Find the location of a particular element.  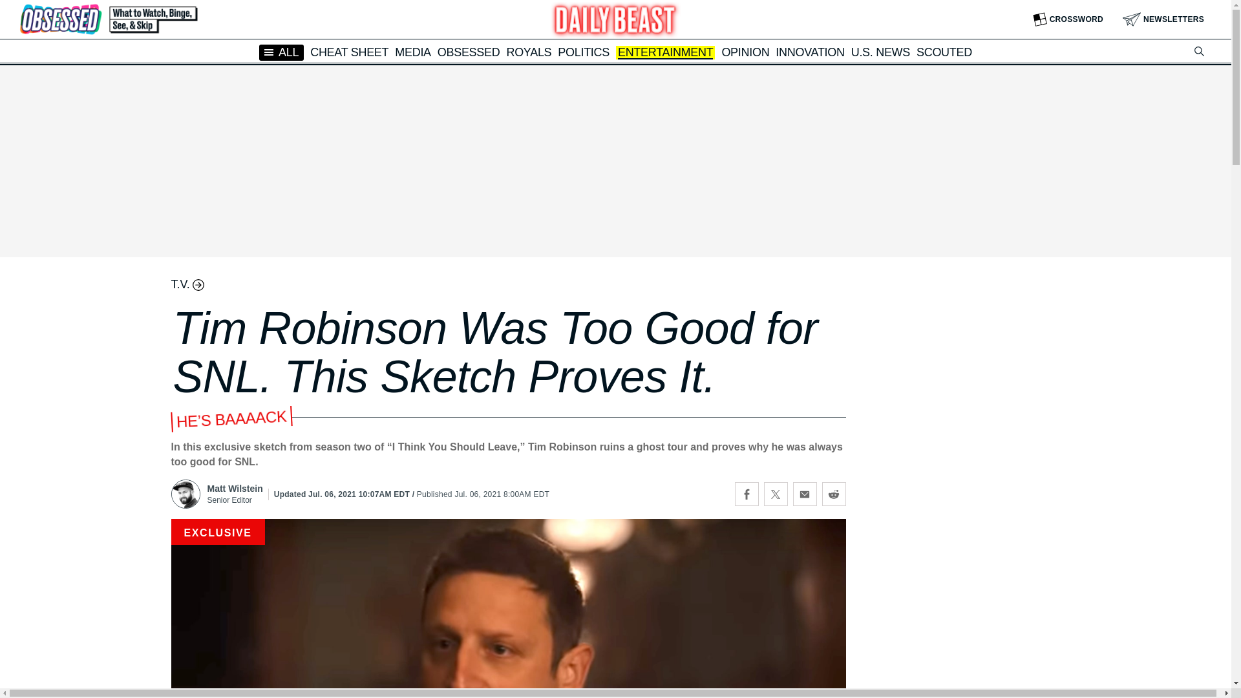

OBSESSED is located at coordinates (469, 52).